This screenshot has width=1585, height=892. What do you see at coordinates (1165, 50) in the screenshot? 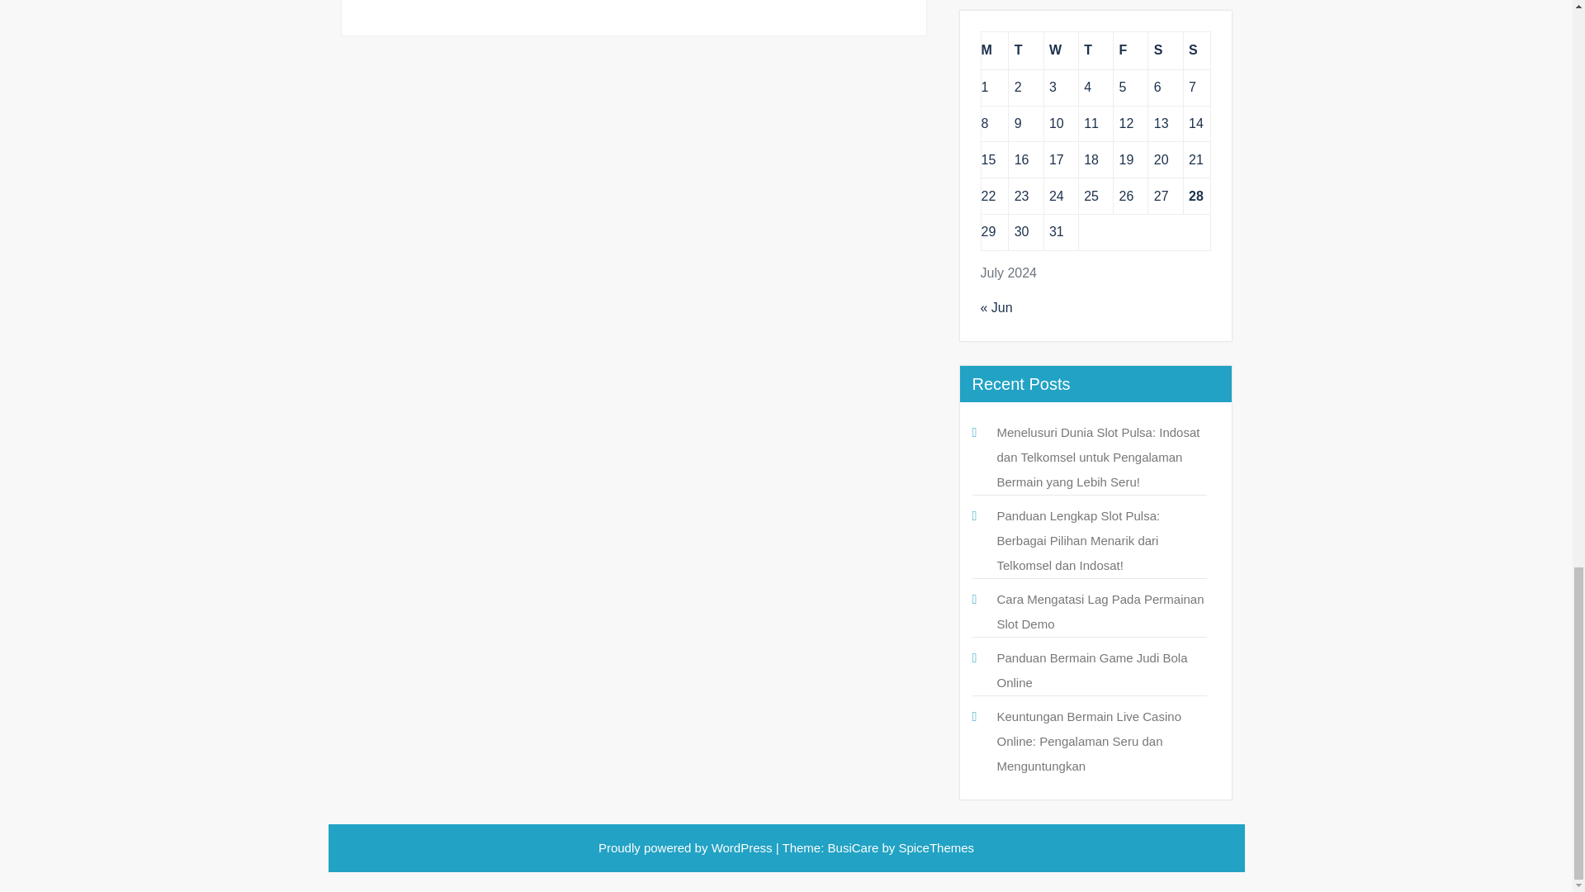
I see `Saturday` at bounding box center [1165, 50].